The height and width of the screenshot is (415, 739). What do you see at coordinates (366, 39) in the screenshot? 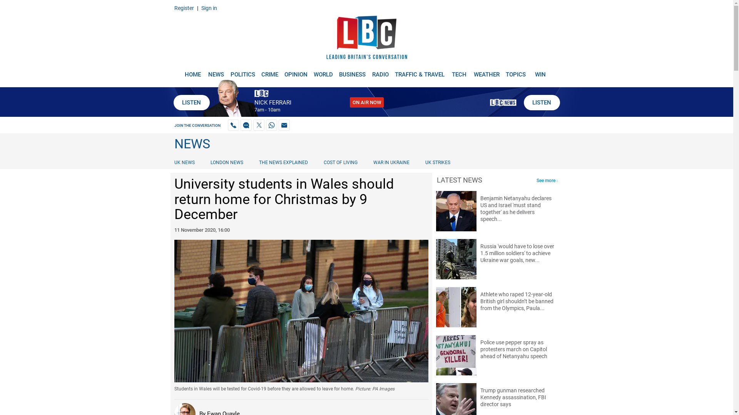
I see `LBC` at bounding box center [366, 39].